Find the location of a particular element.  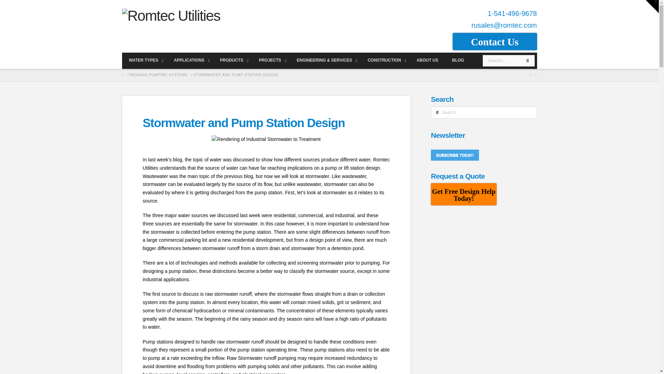

WATER TYPES is located at coordinates (144, 60).